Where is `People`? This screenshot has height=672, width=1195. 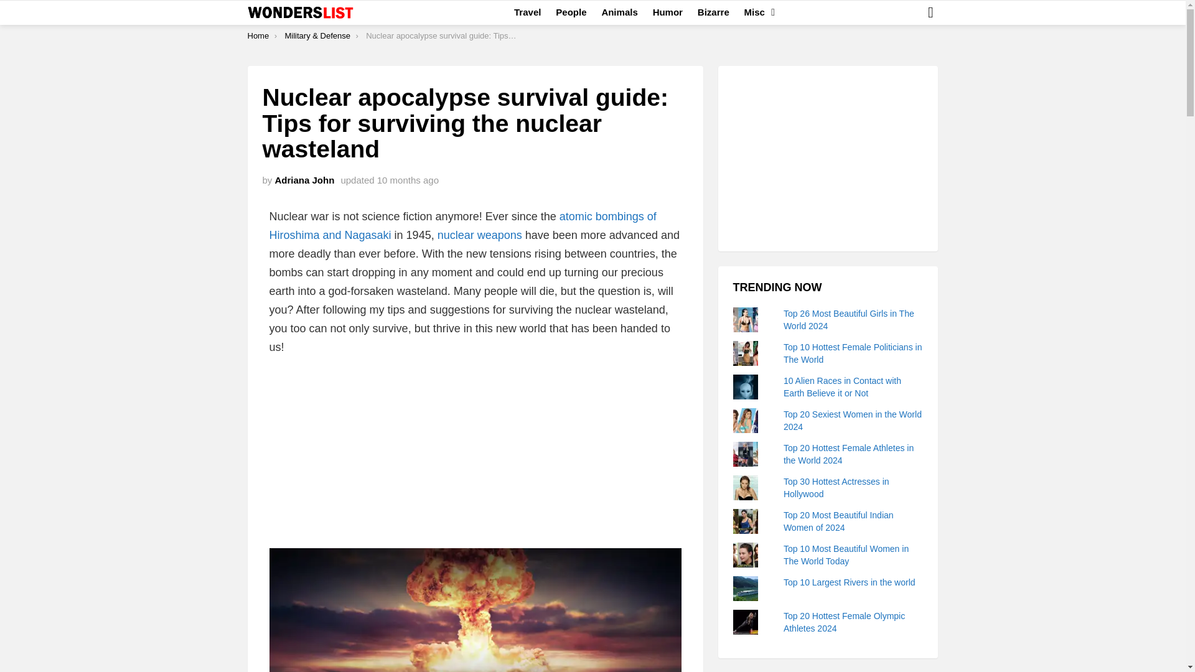 People is located at coordinates (571, 12).